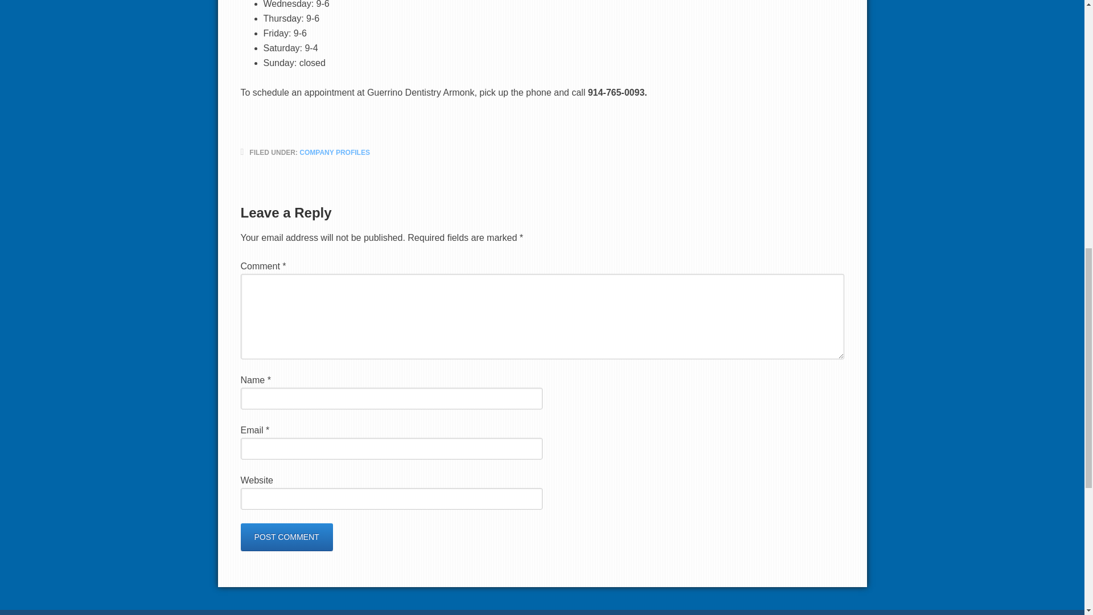  Describe the element at coordinates (286, 536) in the screenshot. I see `Post Comment` at that location.